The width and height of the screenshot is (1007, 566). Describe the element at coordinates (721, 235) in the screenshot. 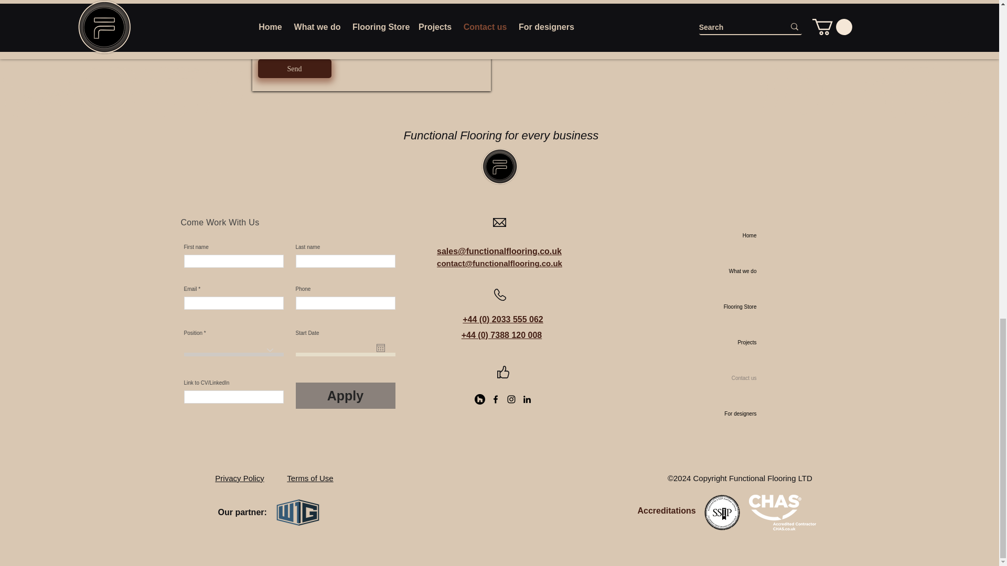

I see `Home` at that location.